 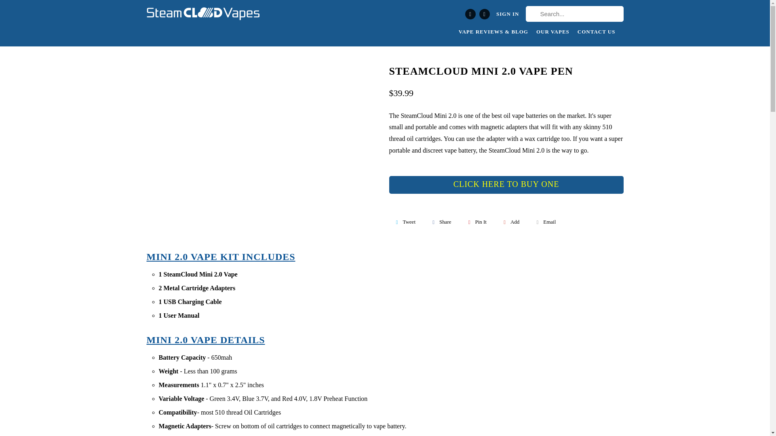 I want to click on Email this to a friend, so click(x=545, y=222).